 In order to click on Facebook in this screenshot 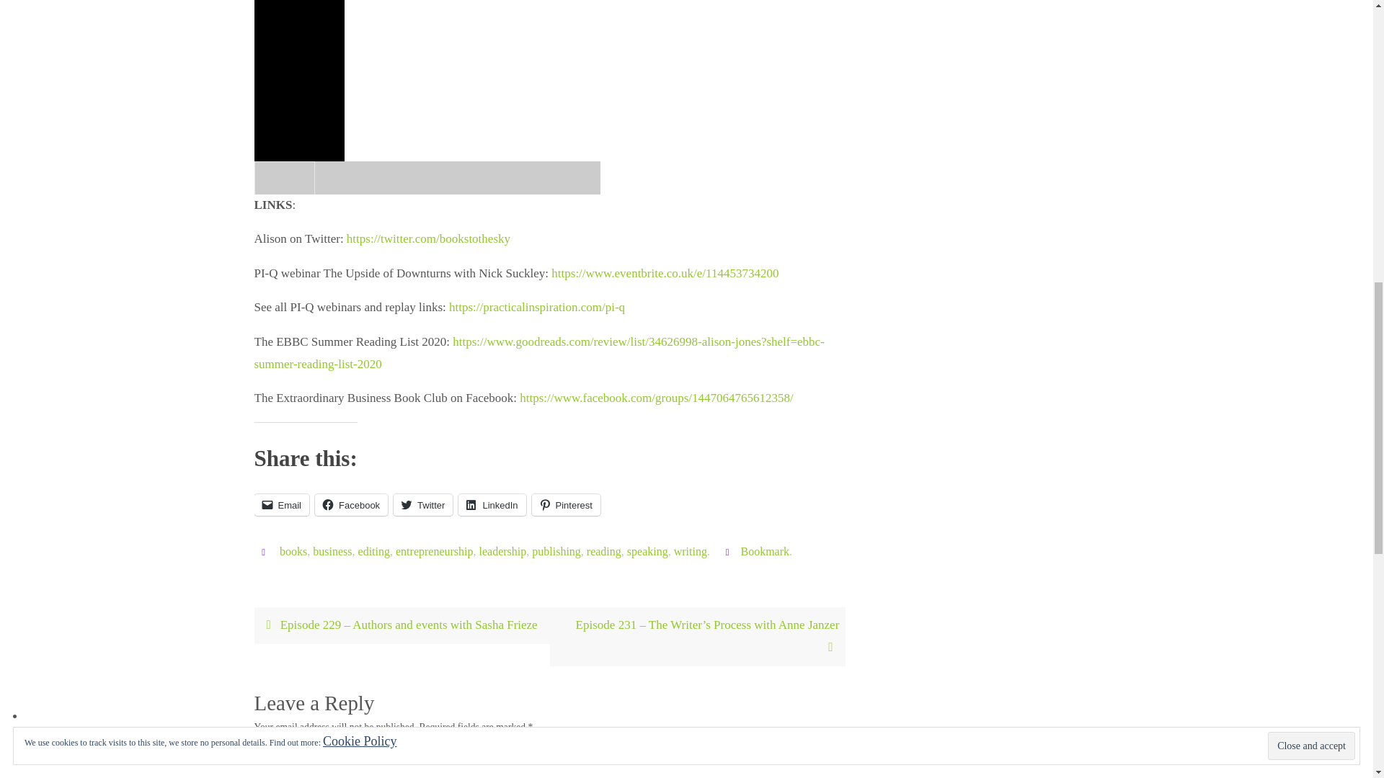, I will do `click(351, 504)`.